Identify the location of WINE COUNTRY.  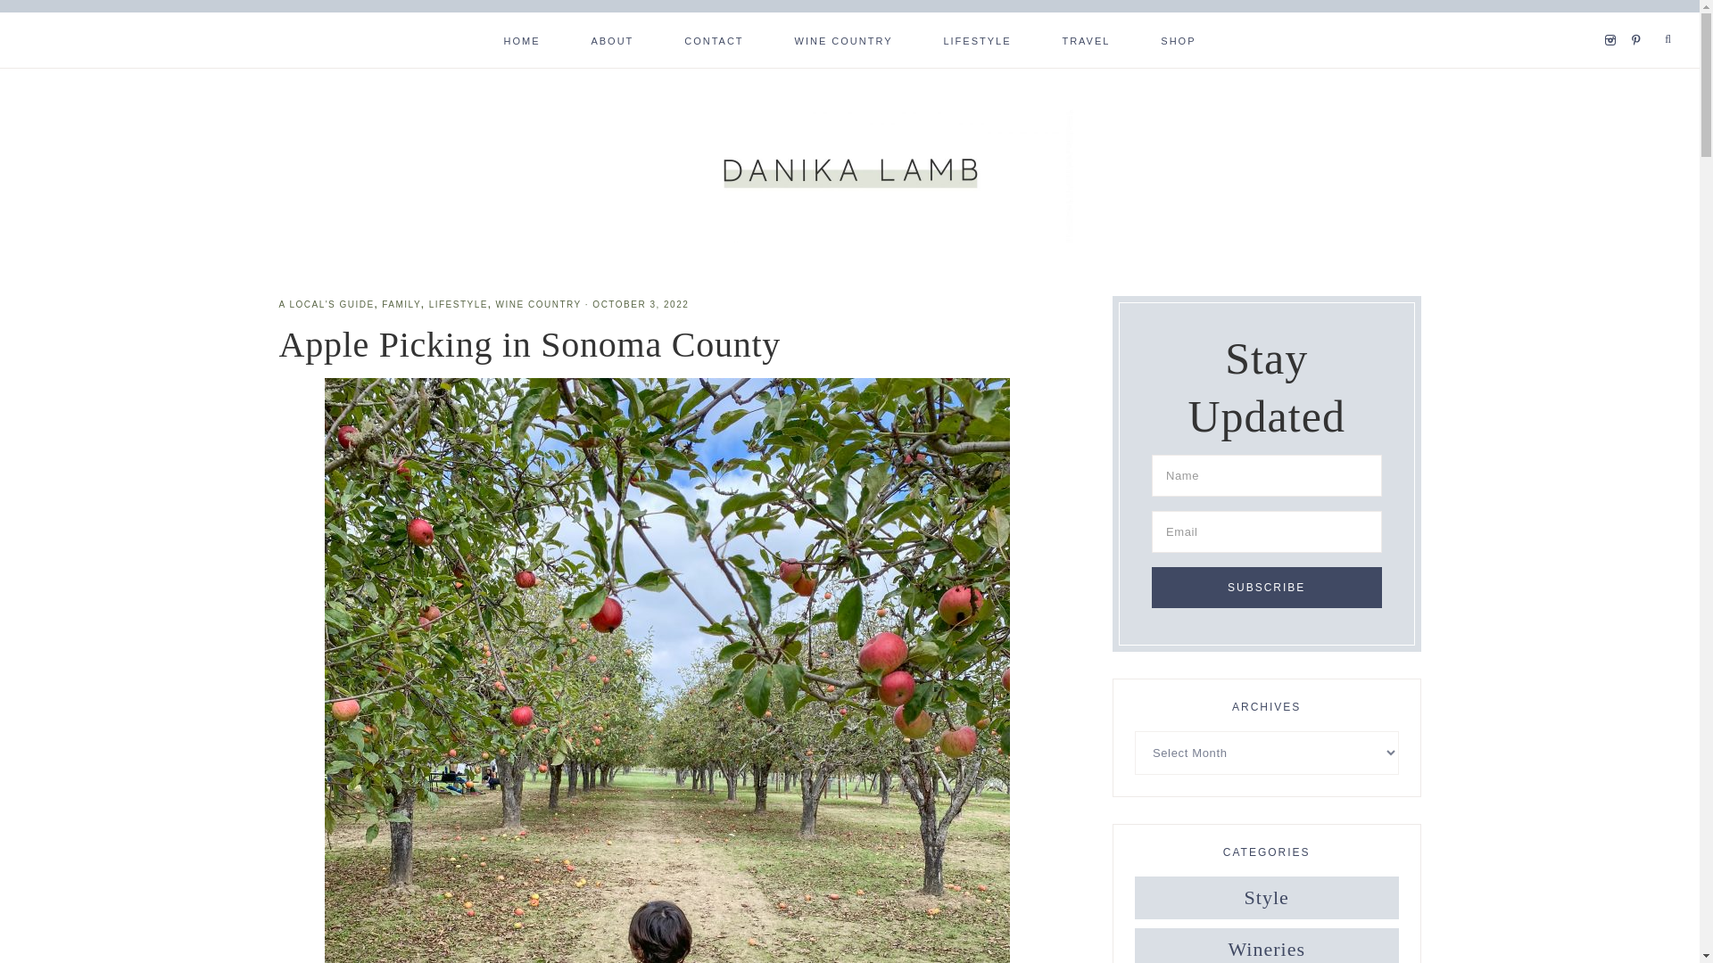
(844, 39).